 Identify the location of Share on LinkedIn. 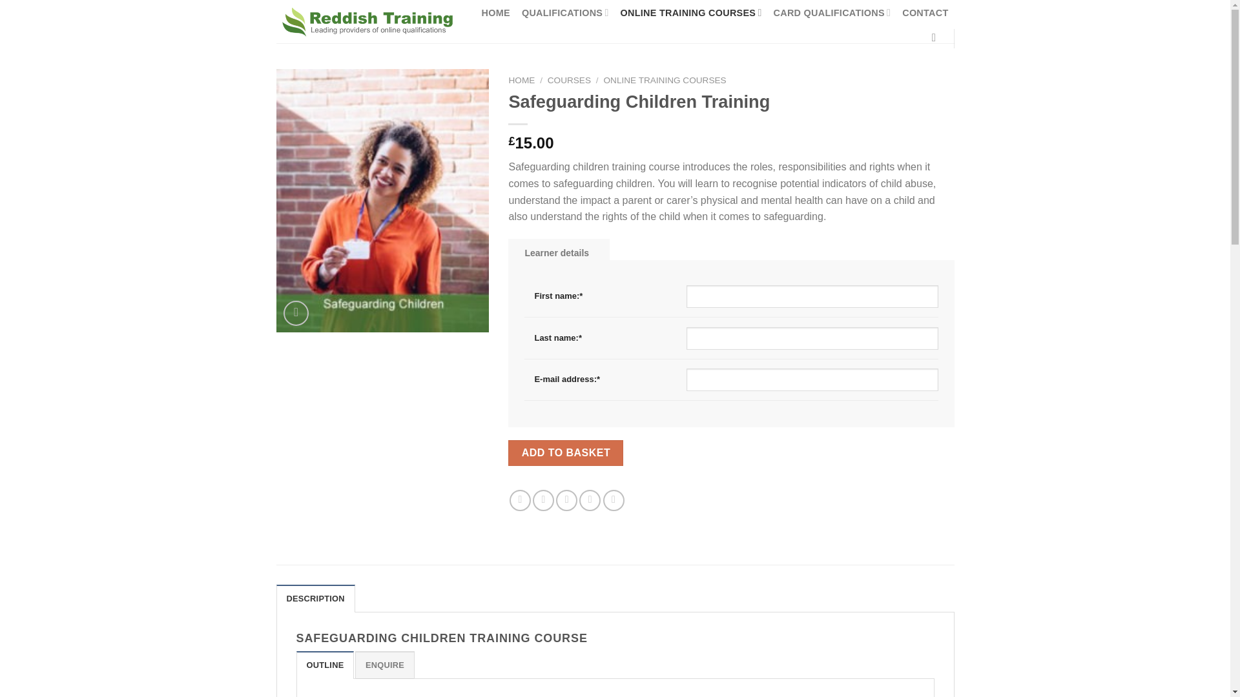
(614, 500).